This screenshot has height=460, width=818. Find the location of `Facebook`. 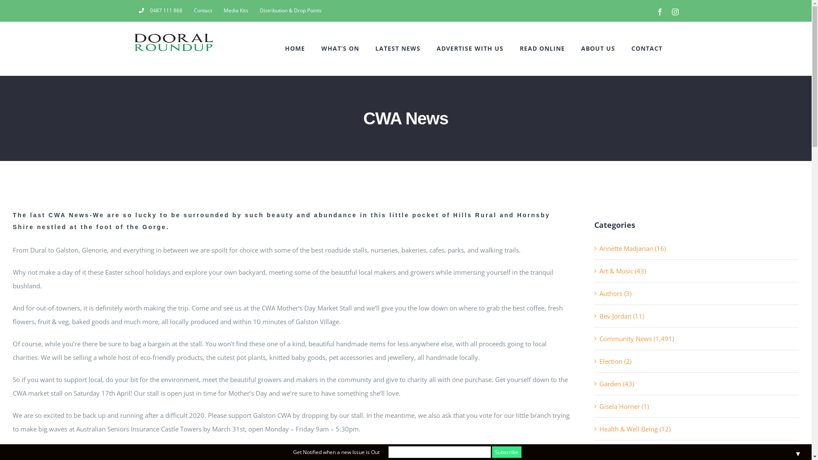

Facebook is located at coordinates (660, 12).